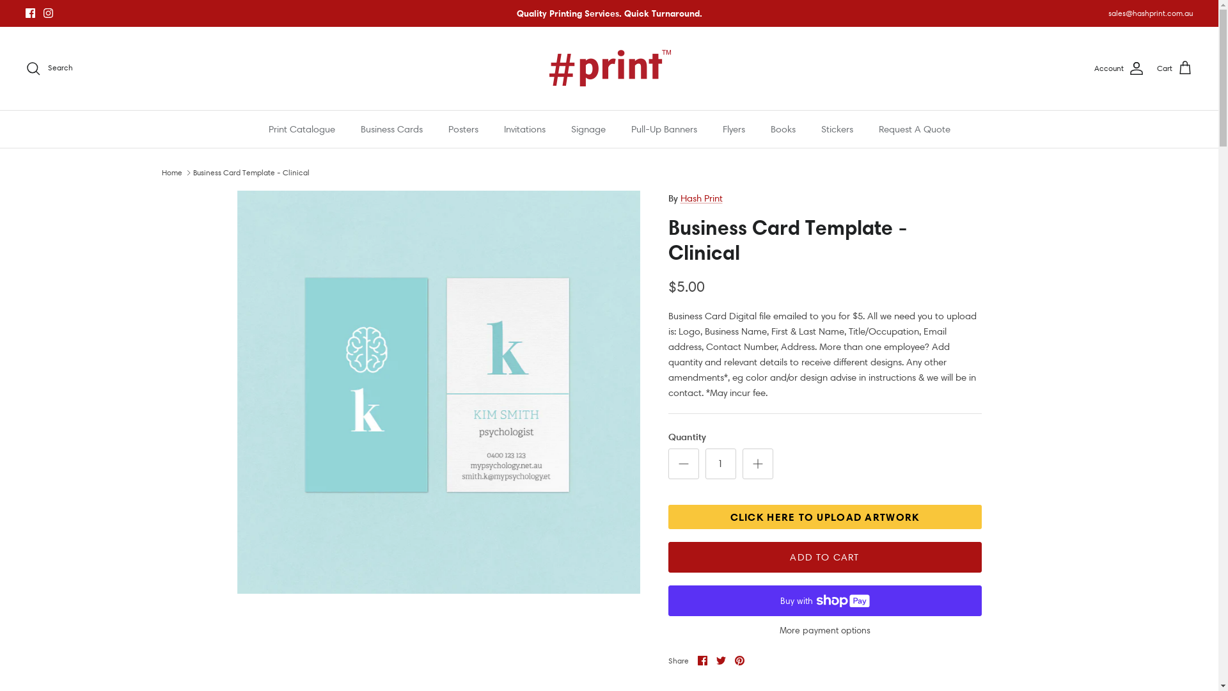 Image resolution: width=1228 pixels, height=691 pixels. Describe the element at coordinates (1119, 68) in the screenshot. I see `Account` at that location.